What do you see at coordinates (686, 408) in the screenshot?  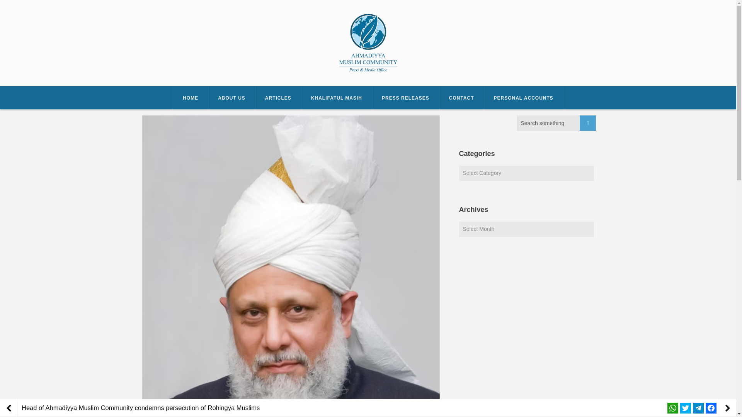 I see `Share on Twitter` at bounding box center [686, 408].